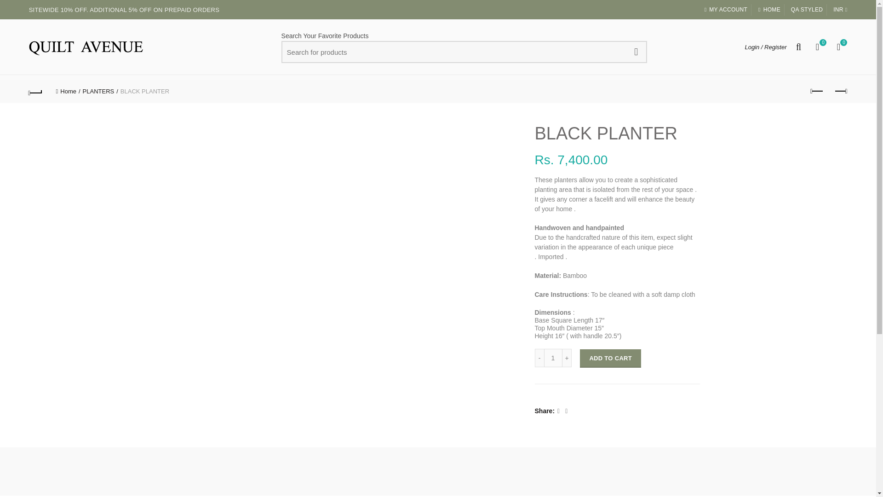 This screenshot has height=497, width=883. I want to click on 1, so click(553, 358).